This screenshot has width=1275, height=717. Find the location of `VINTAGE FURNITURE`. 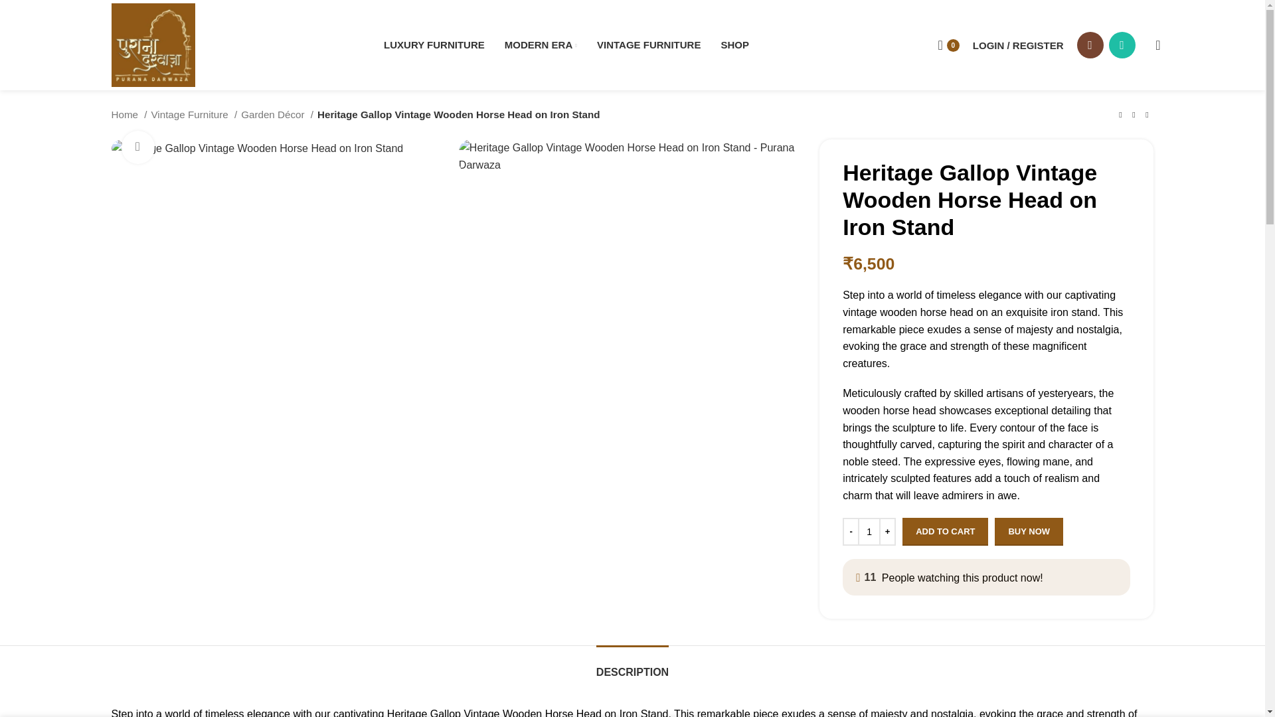

VINTAGE FURNITURE is located at coordinates (648, 44).